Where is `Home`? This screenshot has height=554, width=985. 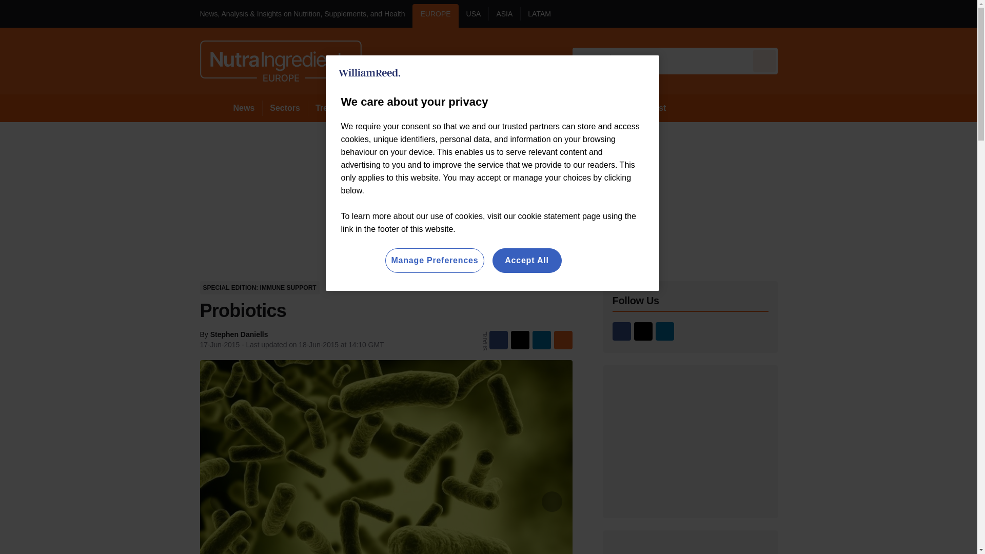
Home is located at coordinates (212, 108).